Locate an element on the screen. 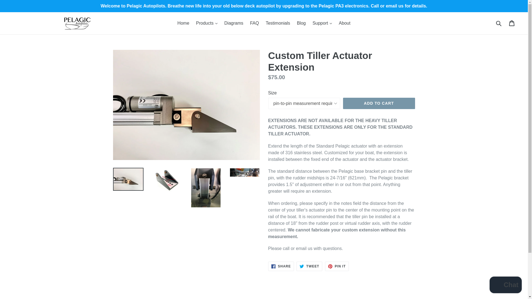 The height and width of the screenshot is (299, 532). Testimonials is located at coordinates (278, 23).